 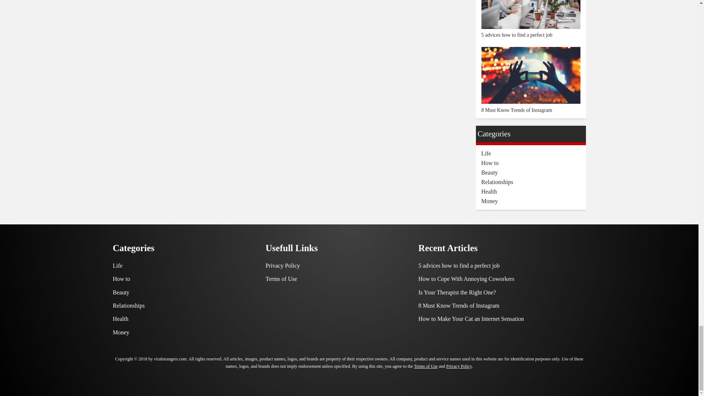 What do you see at coordinates (466, 279) in the screenshot?
I see `How to Cope With Annoying Coworkers` at bounding box center [466, 279].